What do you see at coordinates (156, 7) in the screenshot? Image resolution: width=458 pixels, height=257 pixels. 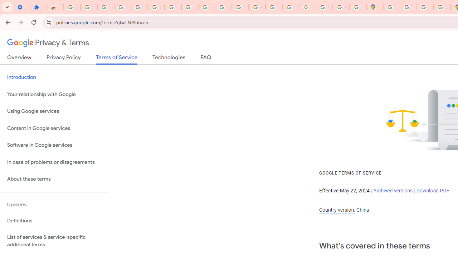 I see `Sign in - Google Accounts` at bounding box center [156, 7].